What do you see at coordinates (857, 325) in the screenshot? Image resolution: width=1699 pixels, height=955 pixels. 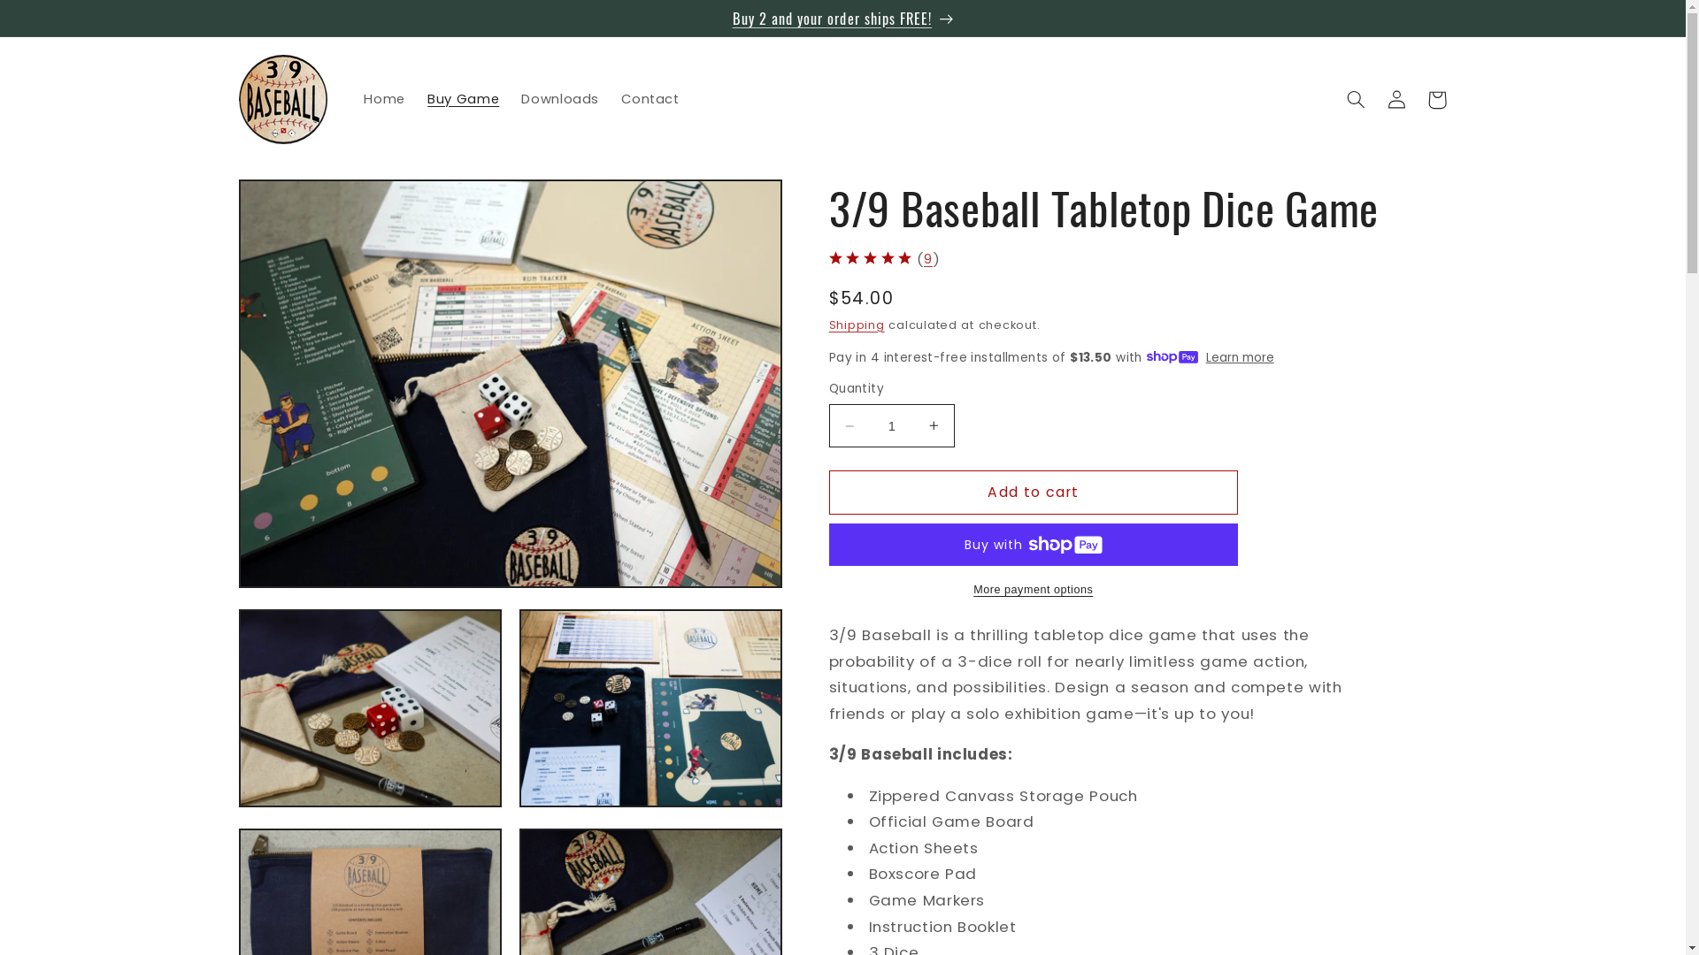 I see `Shipping` at bounding box center [857, 325].